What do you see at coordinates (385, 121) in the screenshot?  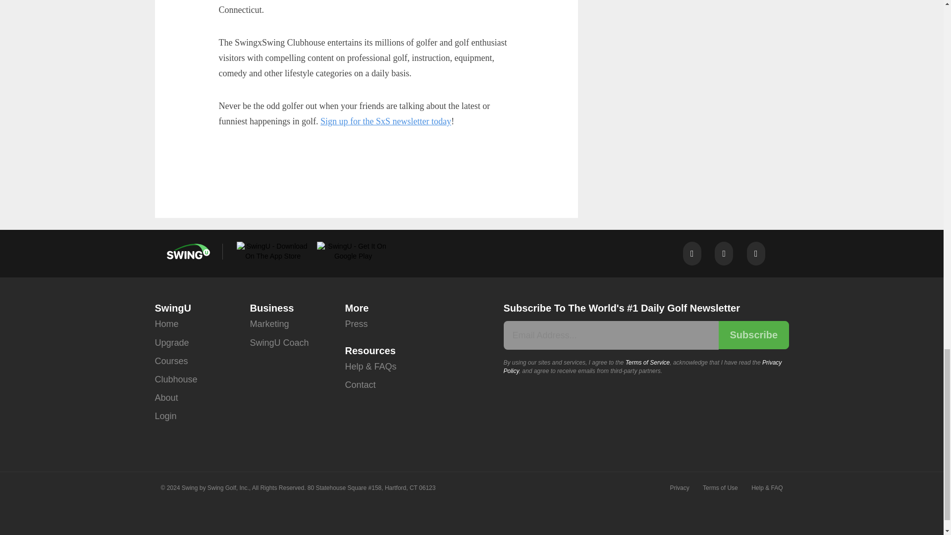 I see `Sign up for the SxS newsletter today` at bounding box center [385, 121].